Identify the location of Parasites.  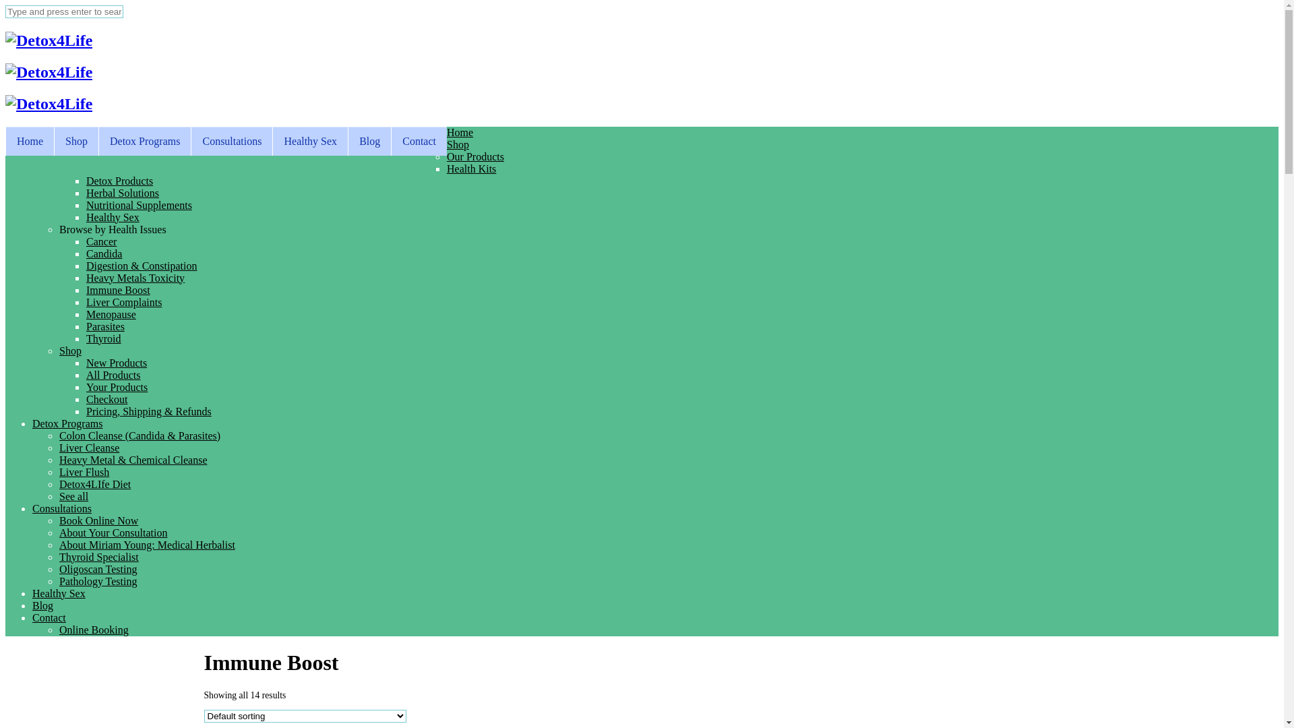
(105, 326).